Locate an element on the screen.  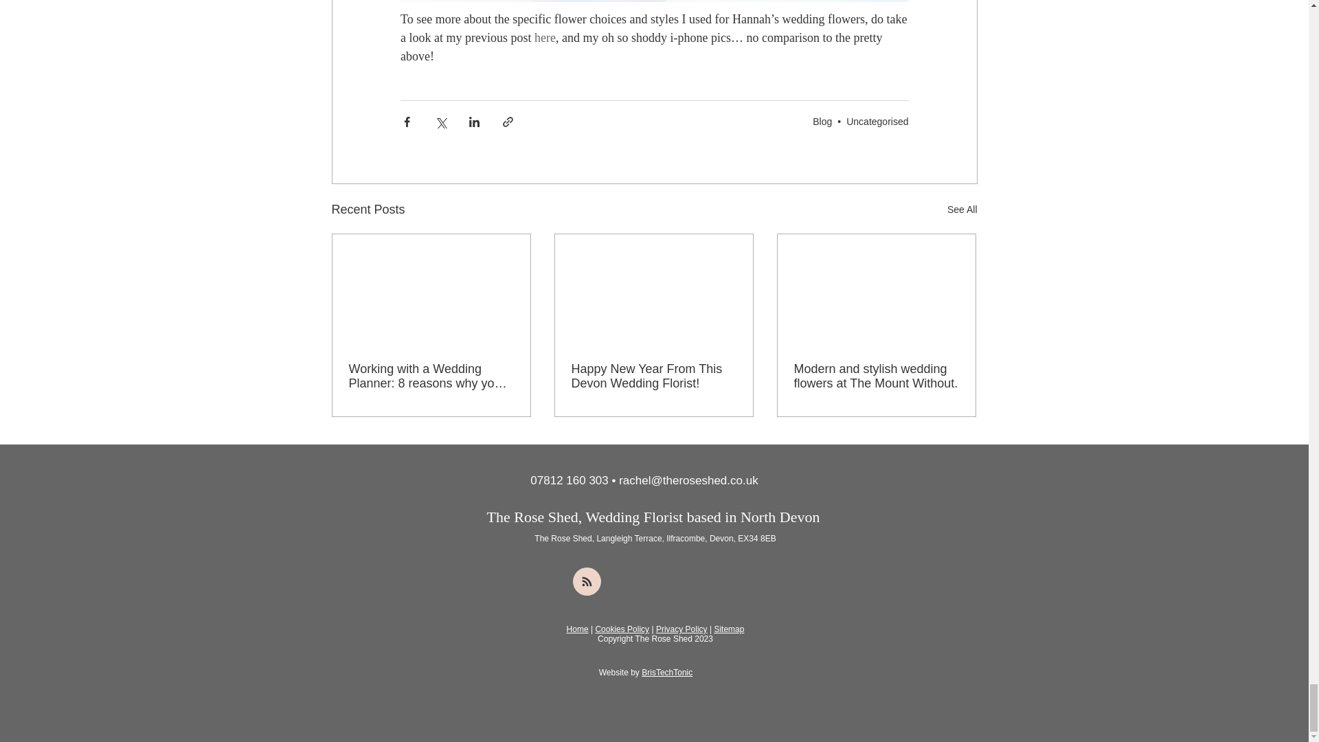
Modern and stylish wedding flowers at The Mount Without. is located at coordinates (876, 376).